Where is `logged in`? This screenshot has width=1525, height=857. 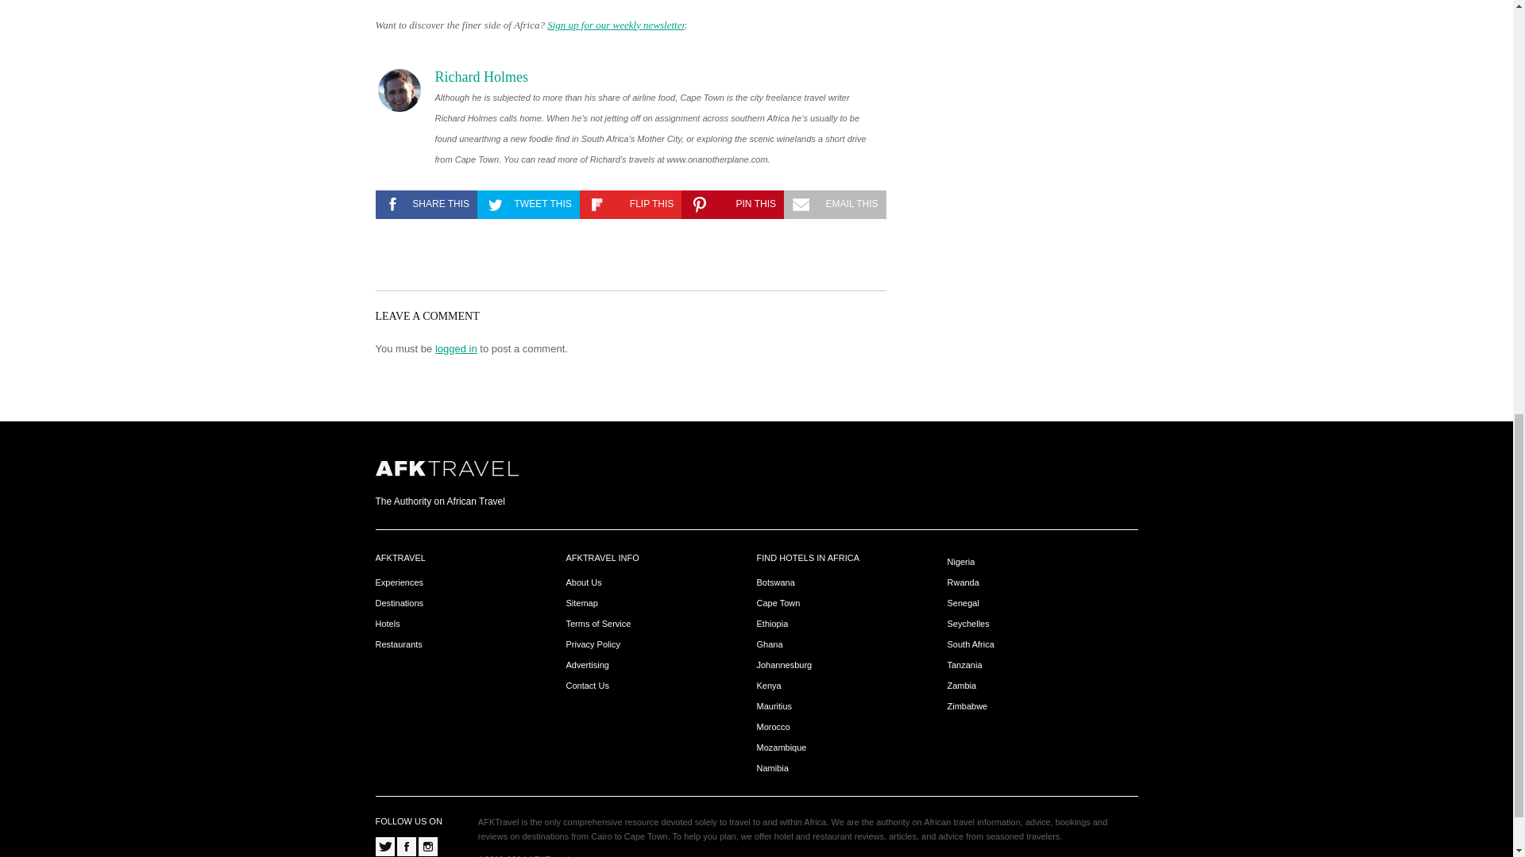
logged in is located at coordinates (456, 349).